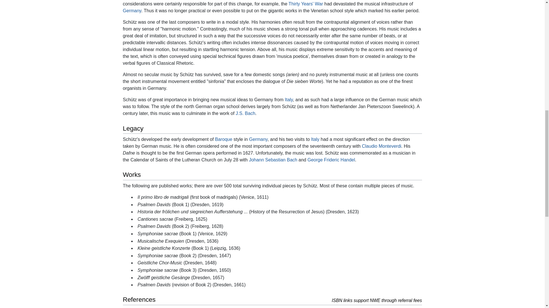 The height and width of the screenshot is (308, 549). What do you see at coordinates (315, 139) in the screenshot?
I see `Italy` at bounding box center [315, 139].